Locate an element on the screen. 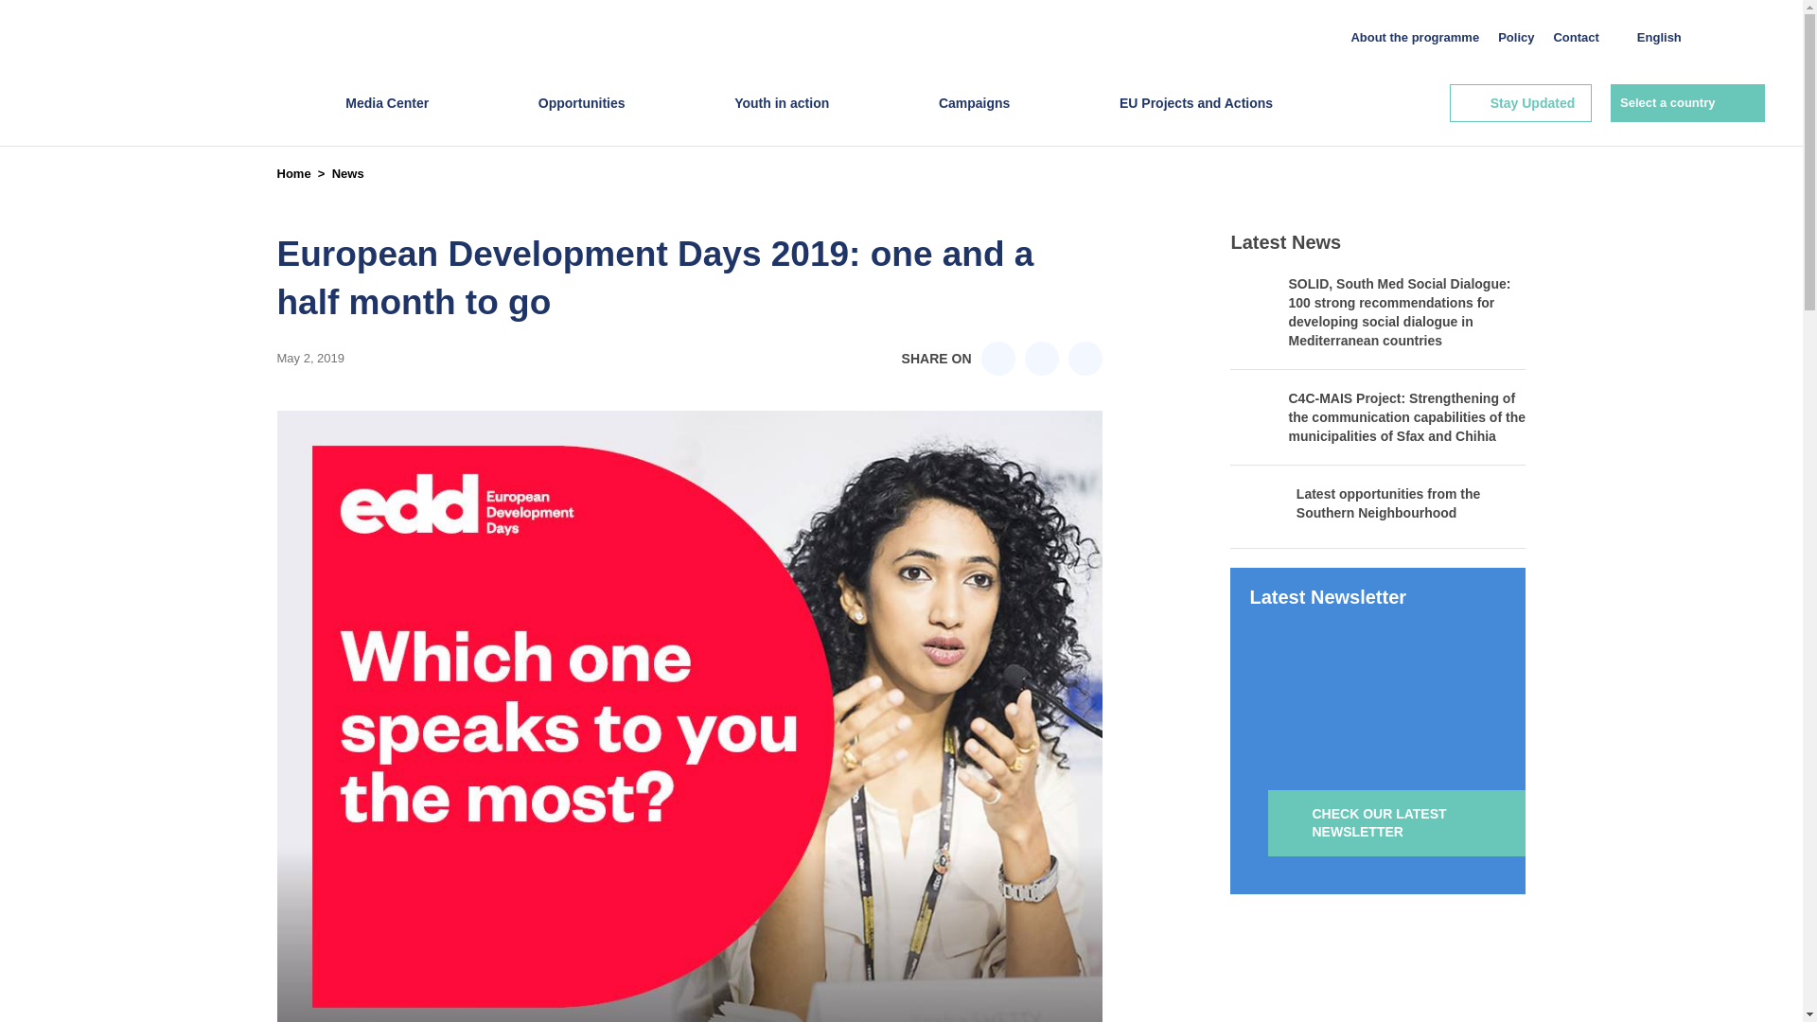  English is located at coordinates (1663, 37).